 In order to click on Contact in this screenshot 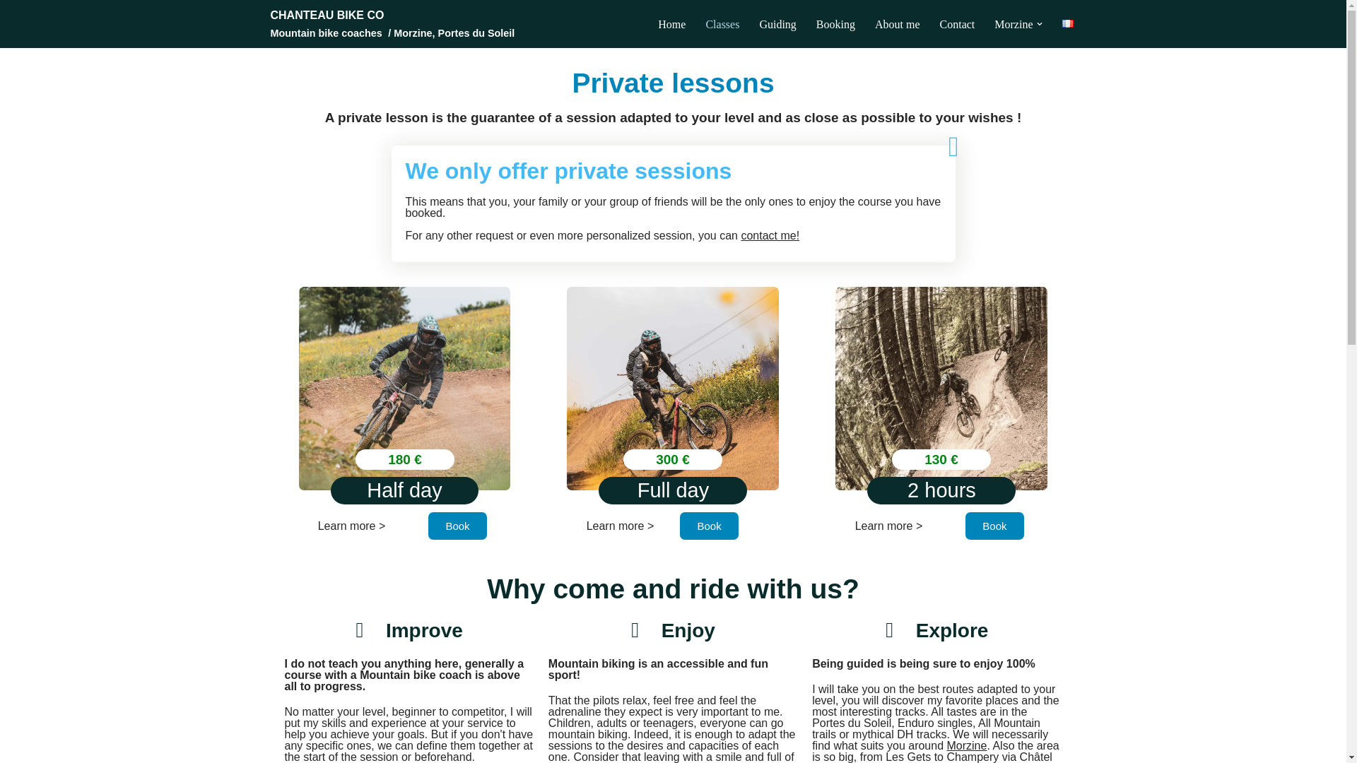, I will do `click(958, 24)`.